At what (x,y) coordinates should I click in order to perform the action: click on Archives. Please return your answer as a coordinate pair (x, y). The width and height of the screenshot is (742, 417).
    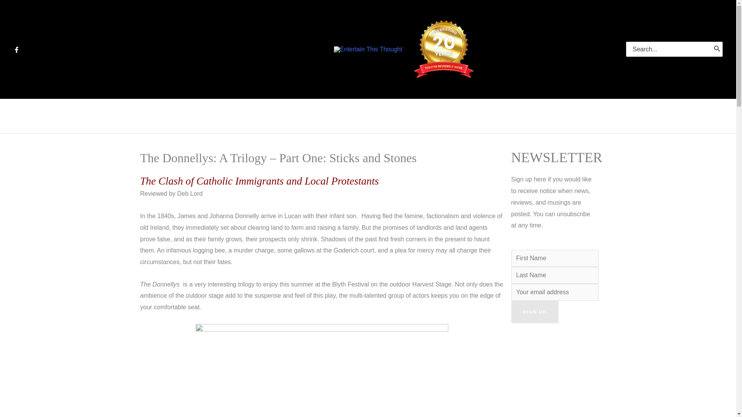
    Looking at the image, I should click on (362, 116).